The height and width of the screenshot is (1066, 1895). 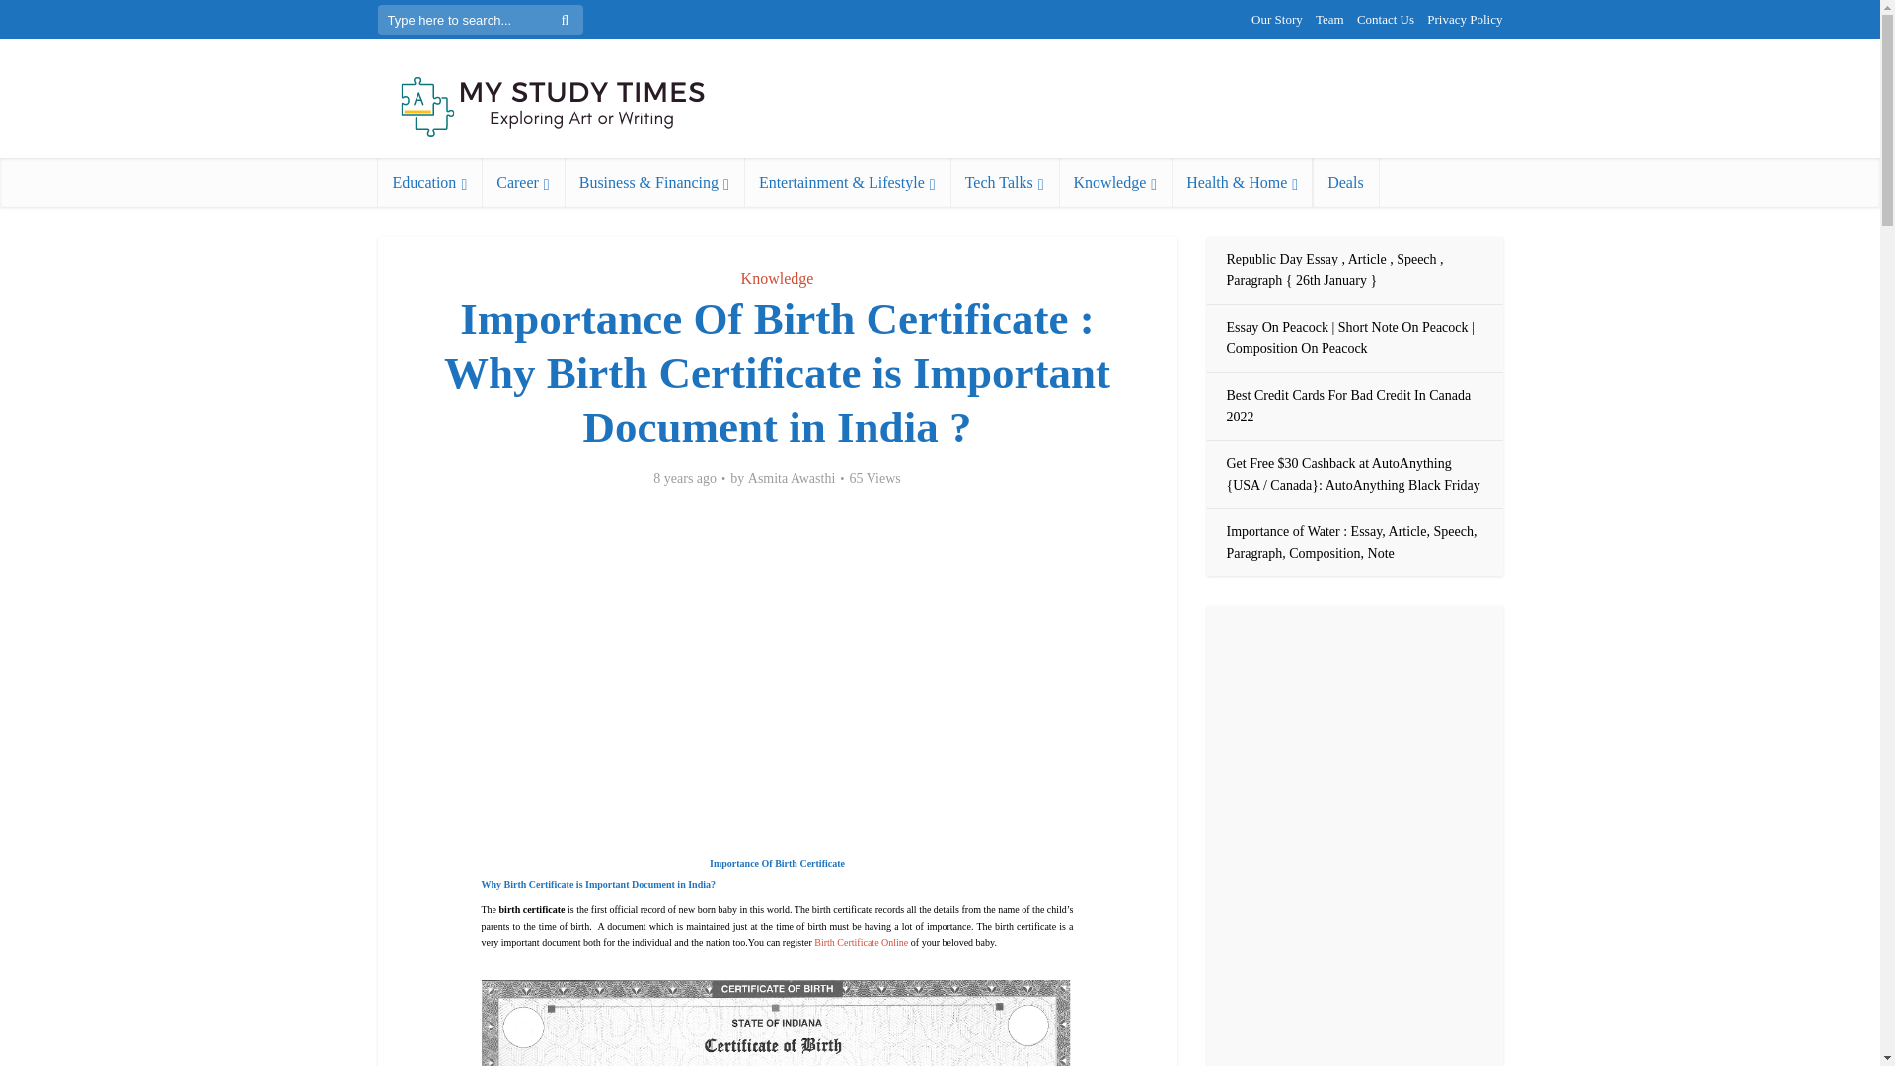 What do you see at coordinates (1115, 182) in the screenshot?
I see `Knowledge` at bounding box center [1115, 182].